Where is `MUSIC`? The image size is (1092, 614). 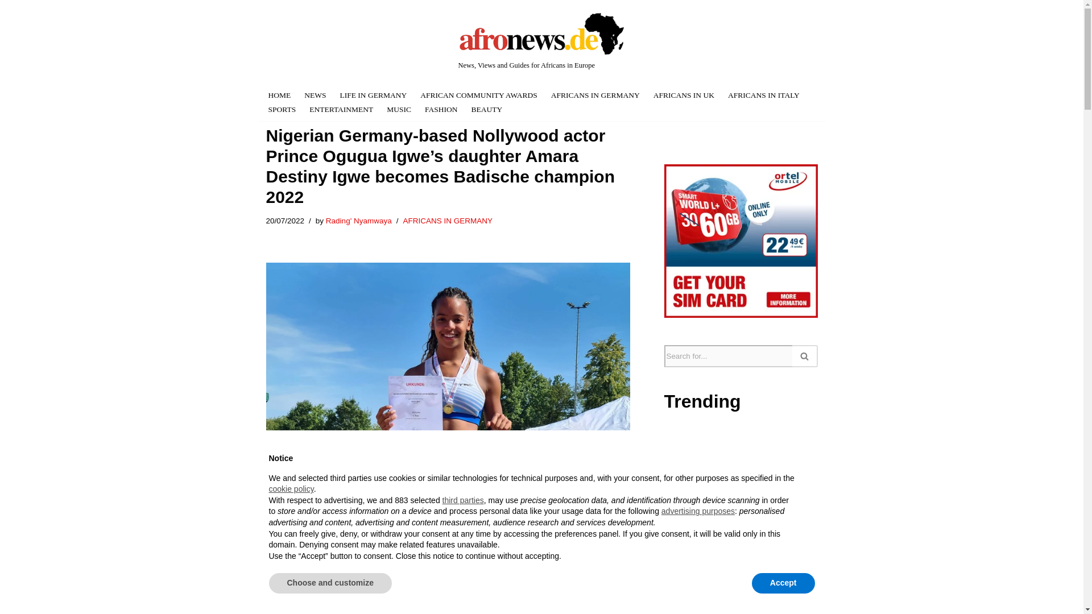 MUSIC is located at coordinates (399, 109).